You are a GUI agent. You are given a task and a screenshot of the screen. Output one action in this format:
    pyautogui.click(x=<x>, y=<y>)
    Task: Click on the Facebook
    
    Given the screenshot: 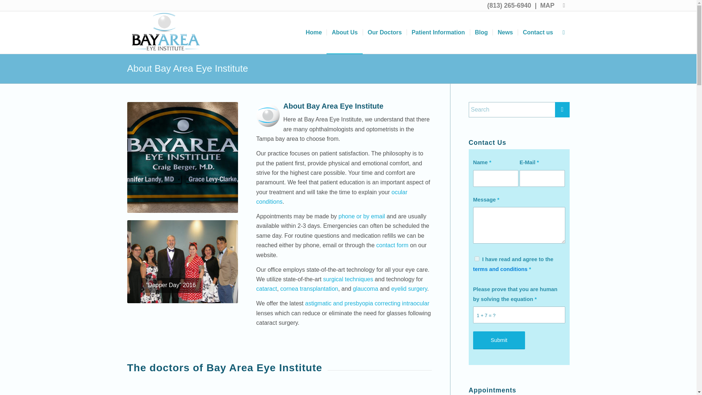 What is the action you would take?
    pyautogui.click(x=564, y=5)
    